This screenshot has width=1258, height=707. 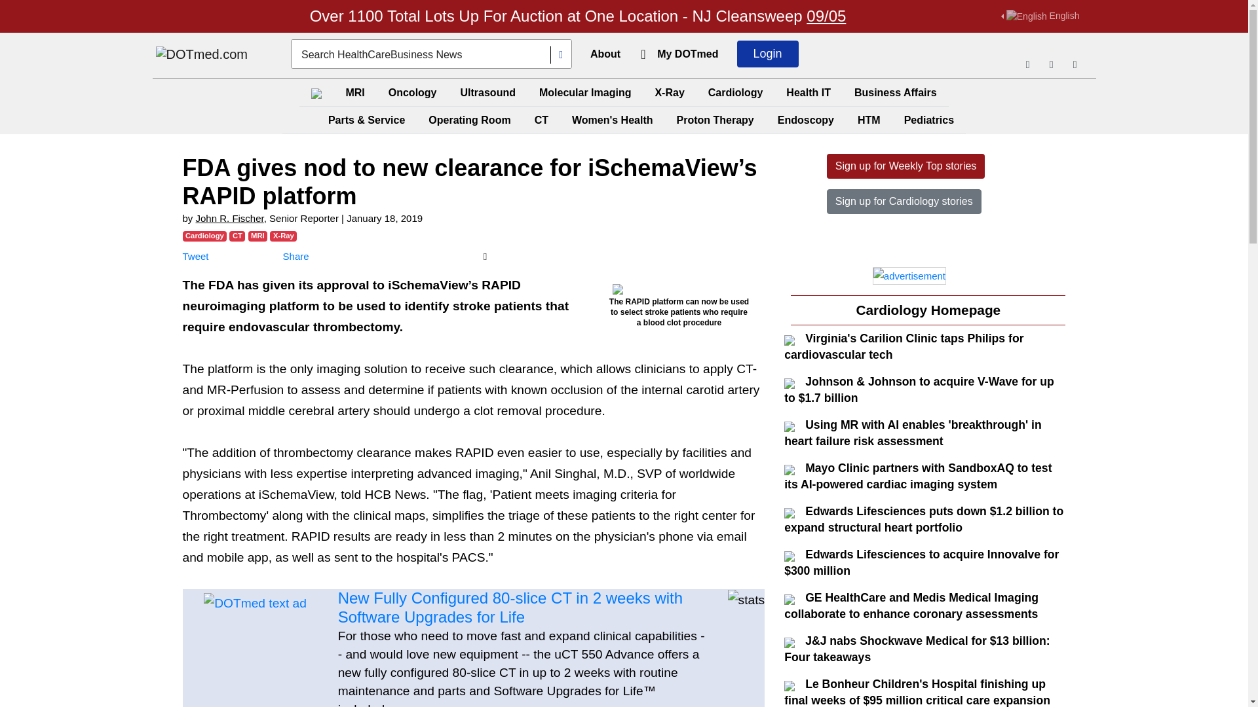 What do you see at coordinates (202, 55) in the screenshot?
I see `DOTmed News` at bounding box center [202, 55].